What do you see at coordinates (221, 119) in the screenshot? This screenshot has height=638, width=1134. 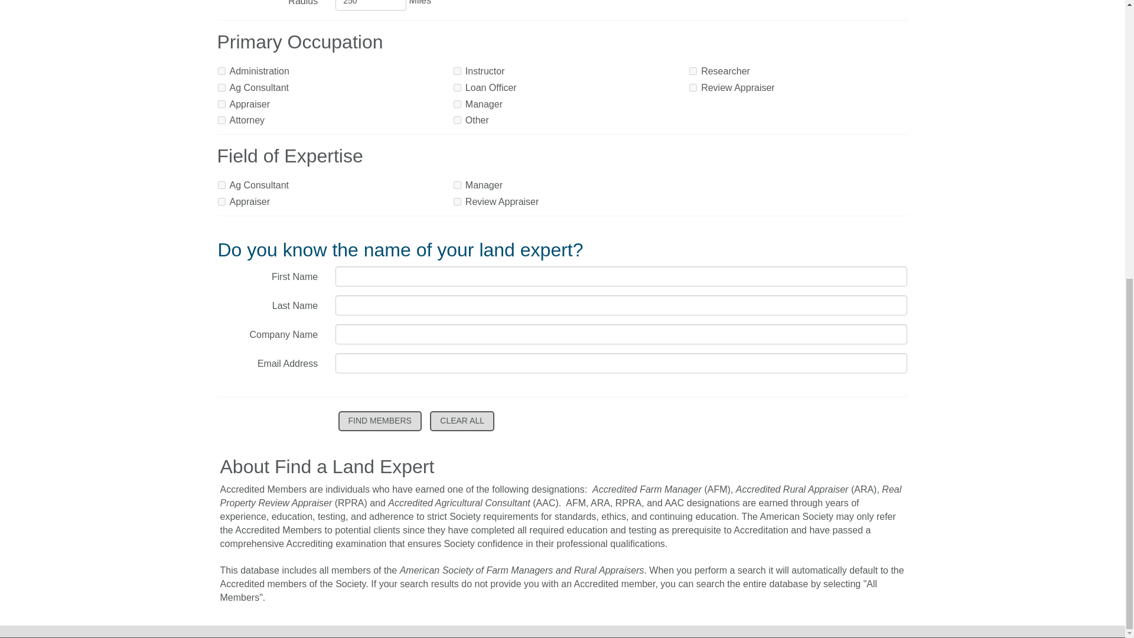 I see `5a3a72fa-5846-4165-97ad-8eb5d79ff136` at bounding box center [221, 119].